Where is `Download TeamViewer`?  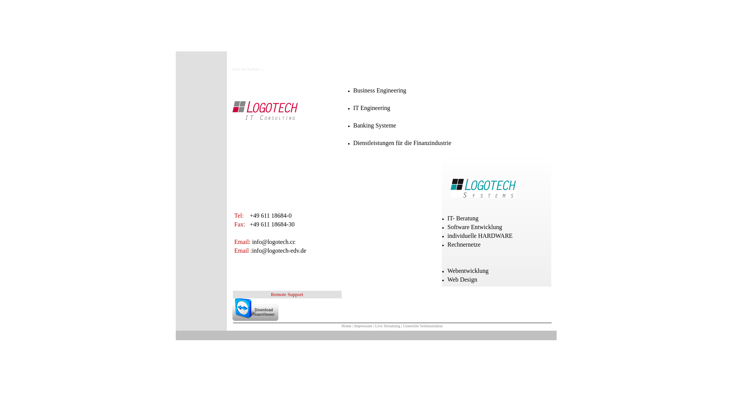 Download TeamViewer is located at coordinates (255, 317).